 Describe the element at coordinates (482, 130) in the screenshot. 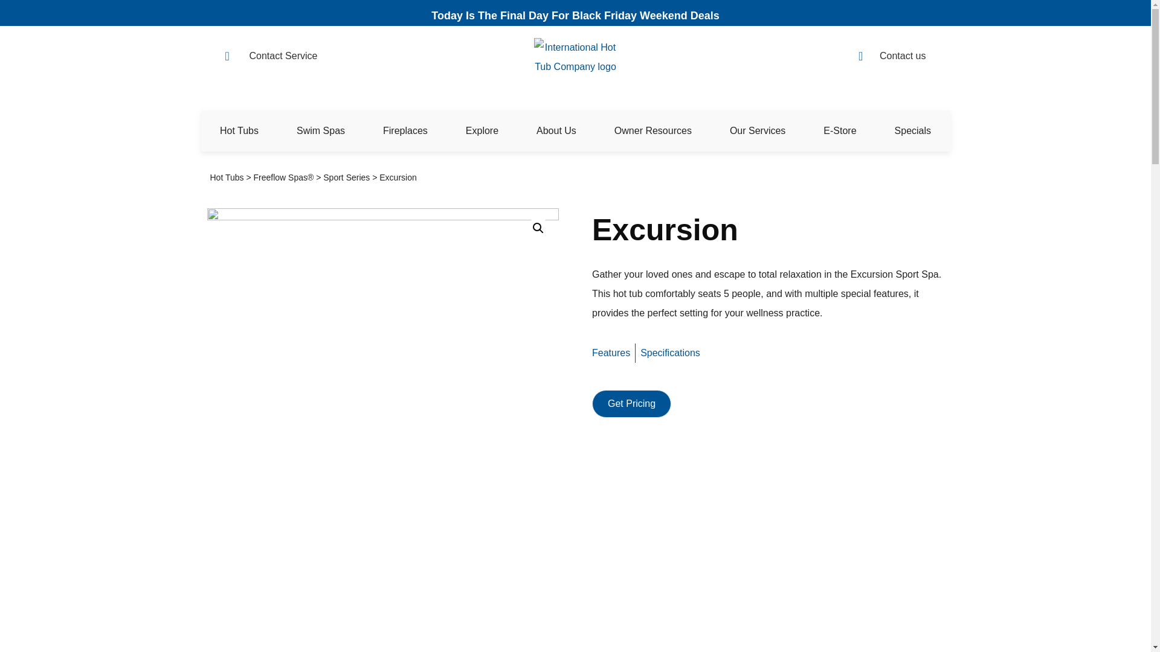

I see `Explore` at that location.